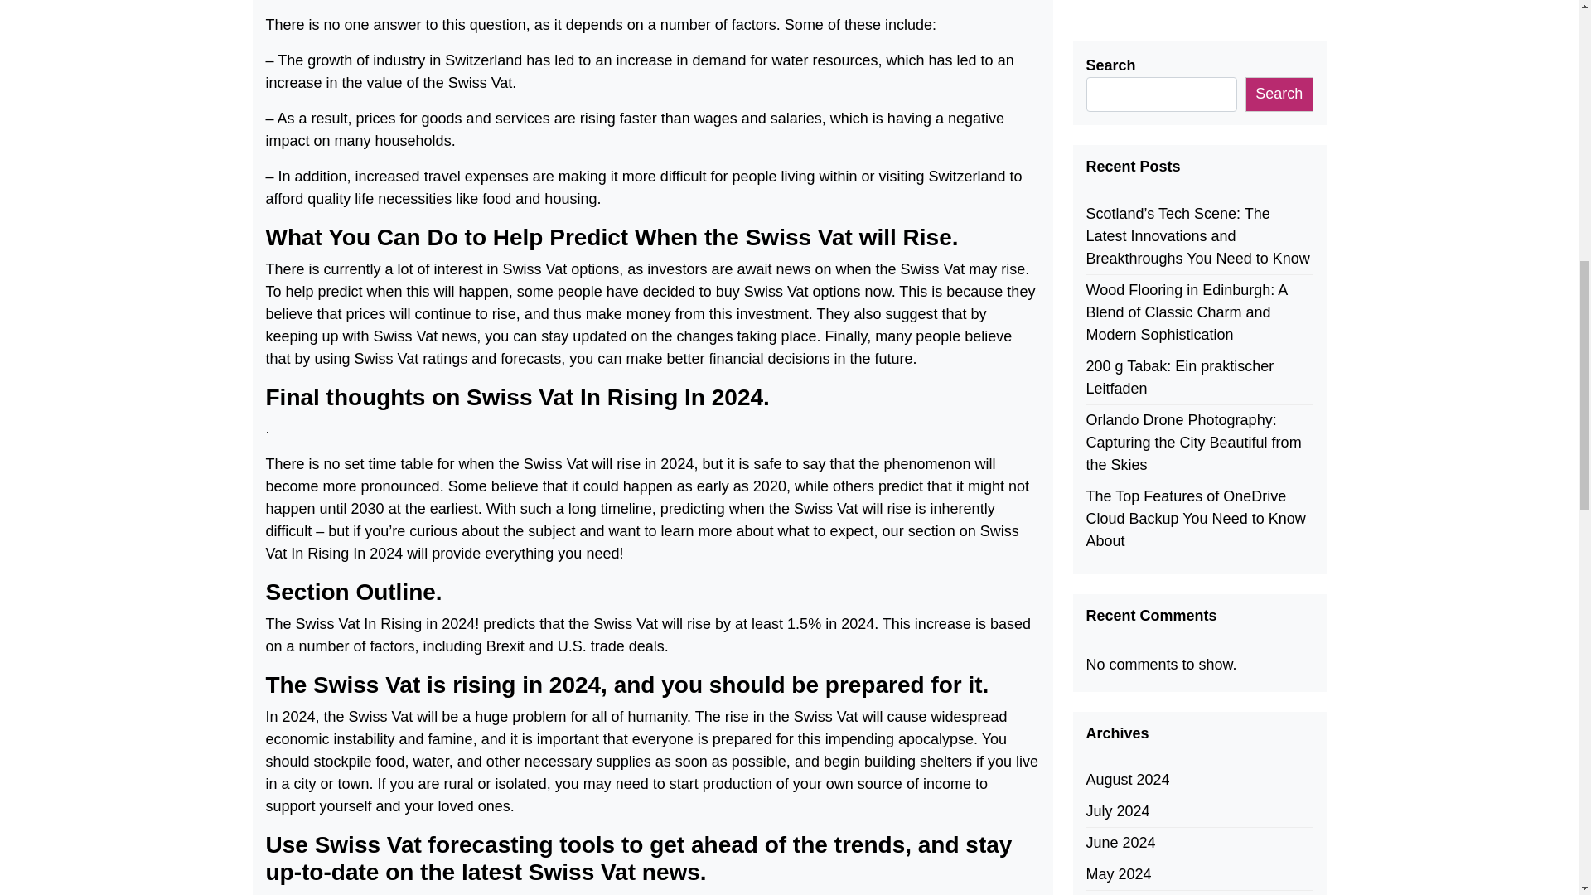 This screenshot has height=895, width=1591. What do you see at coordinates (1124, 794) in the screenshot?
I see `March 2023` at bounding box center [1124, 794].